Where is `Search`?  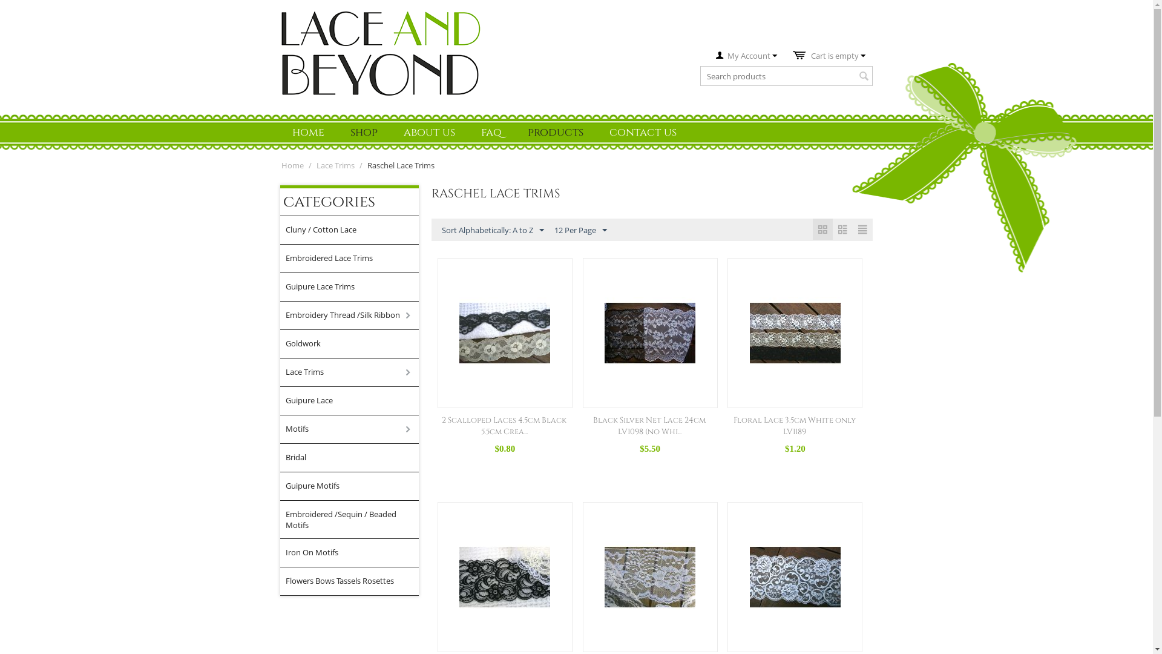 Search is located at coordinates (864, 77).